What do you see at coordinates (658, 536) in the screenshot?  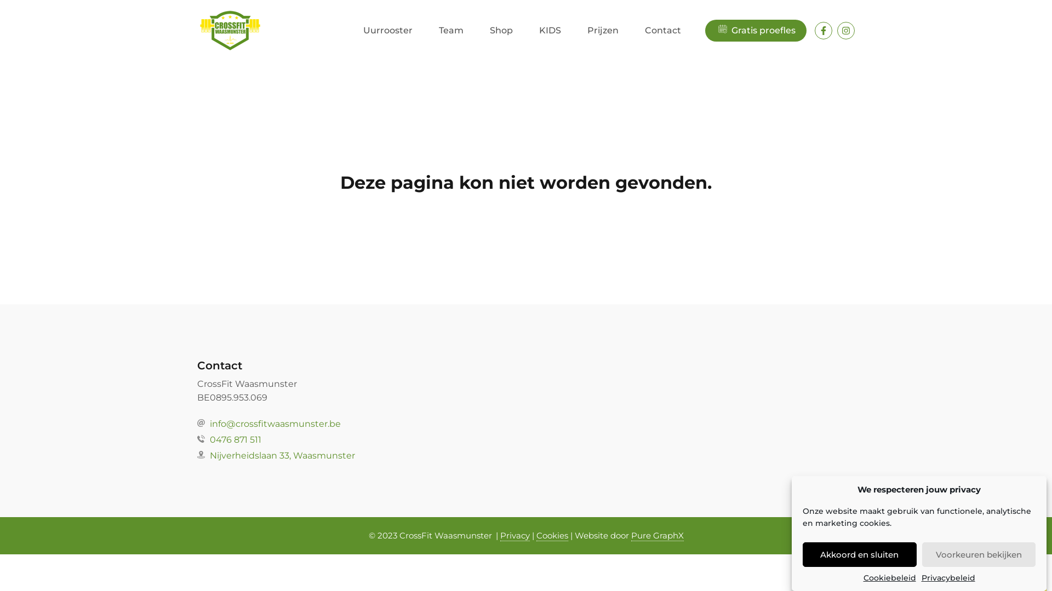 I see `Pure GraphX` at bounding box center [658, 536].